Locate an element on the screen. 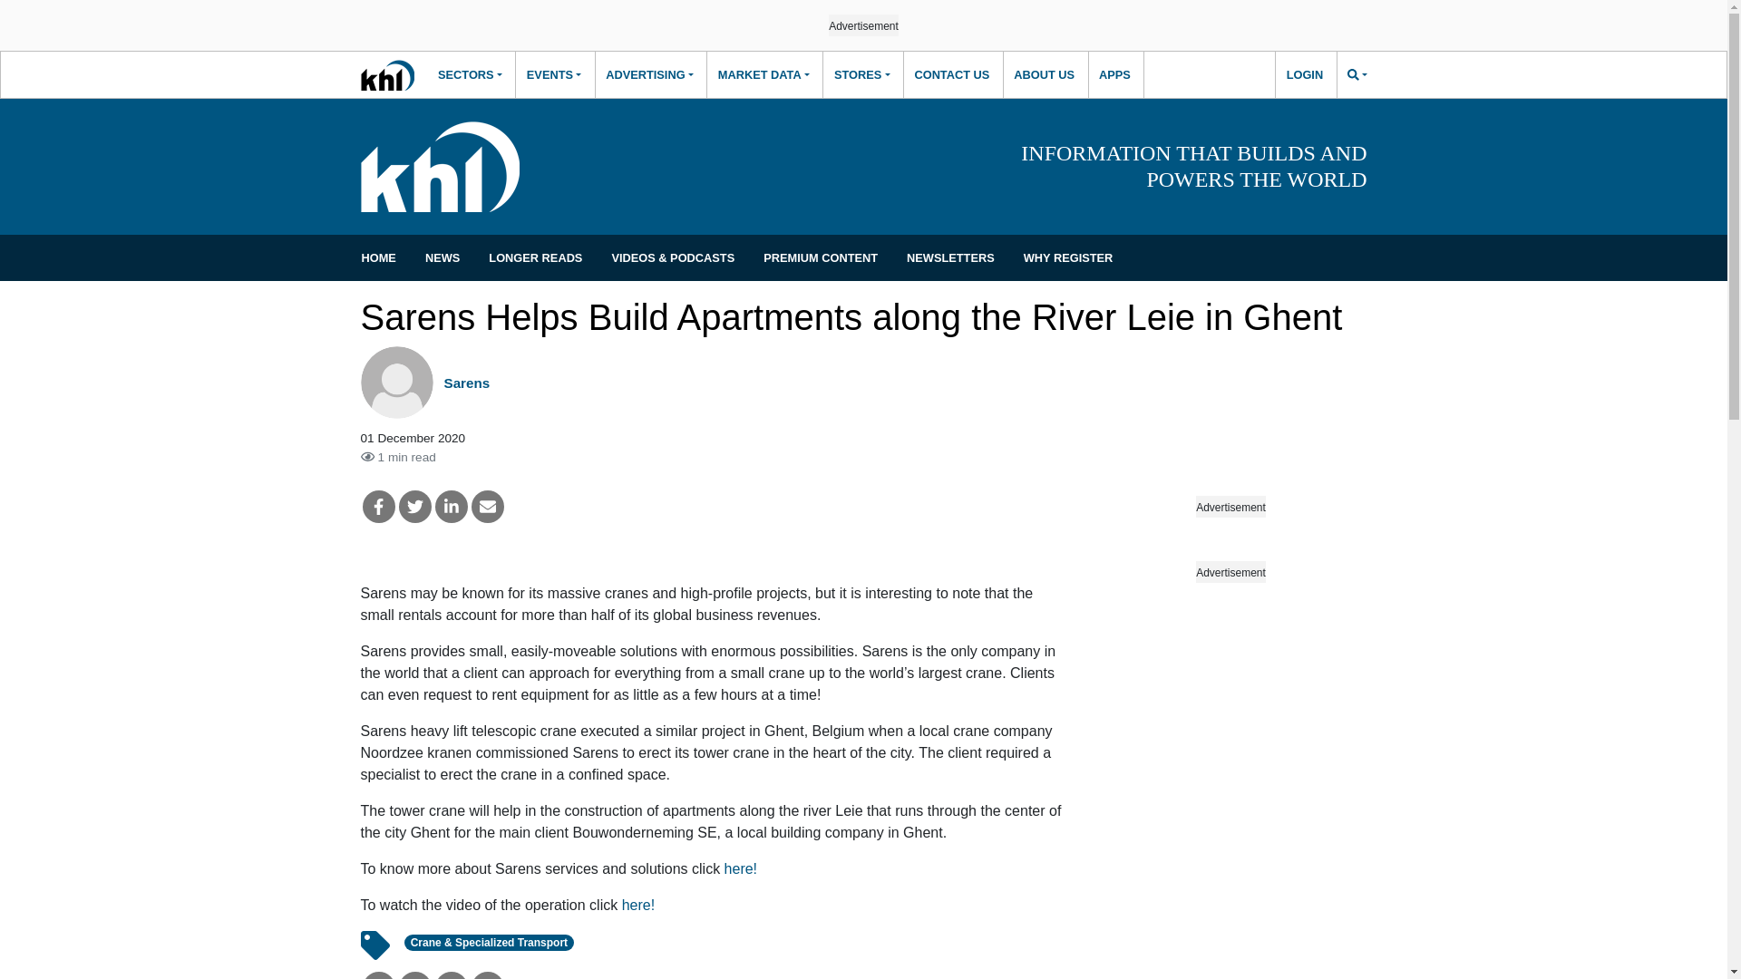  Share this page on Linkedin is located at coordinates (452, 975).